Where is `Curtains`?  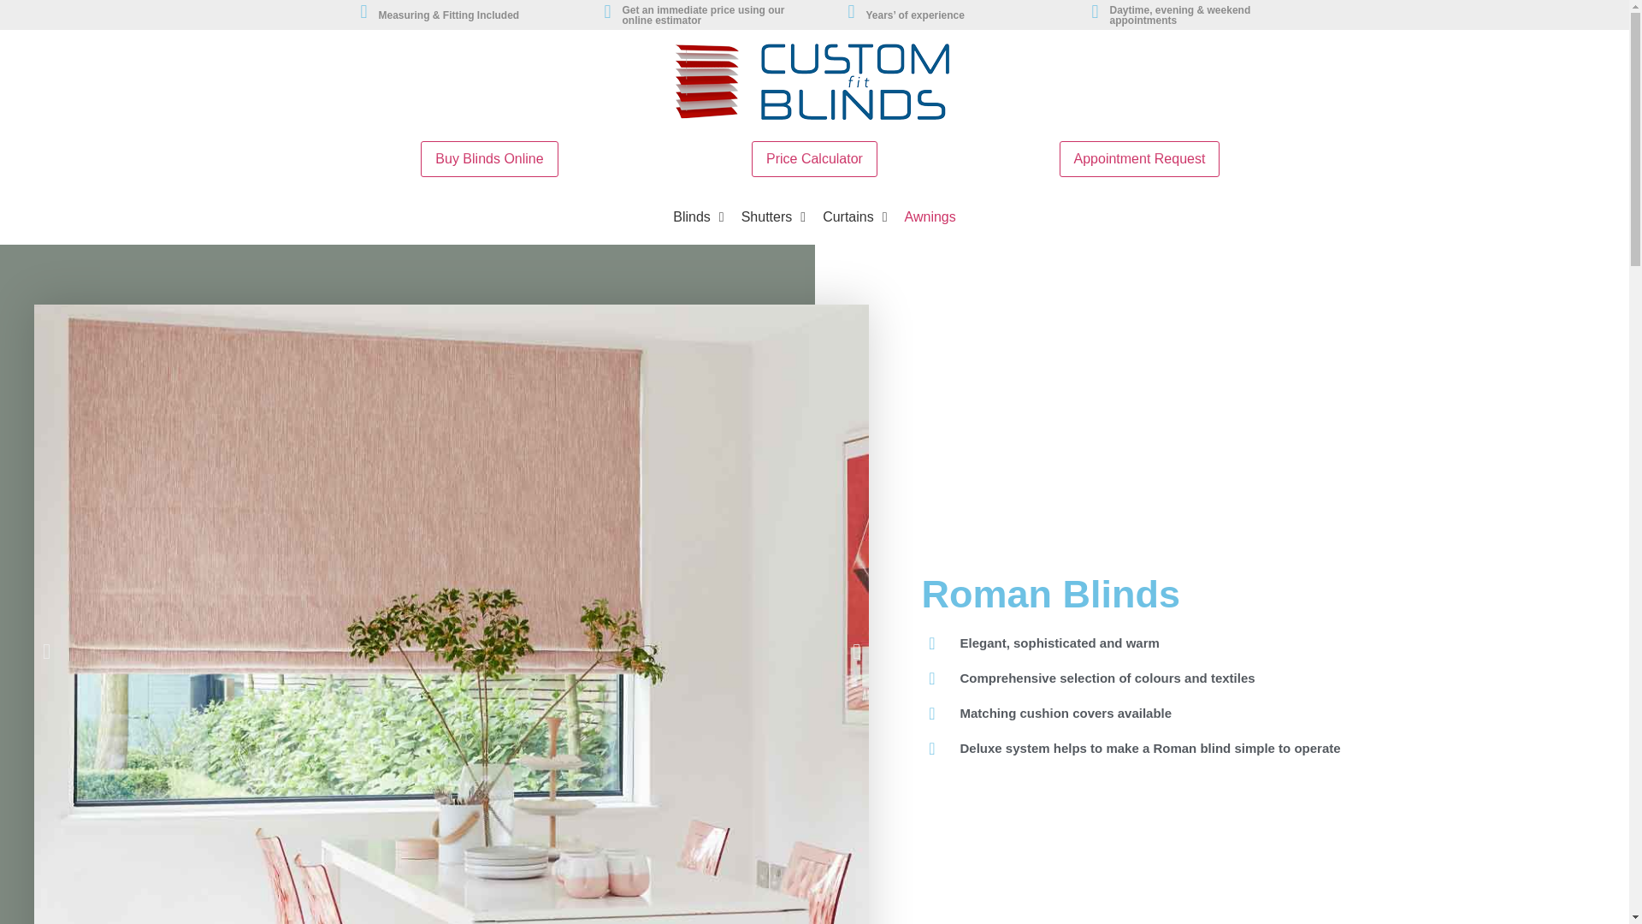 Curtains is located at coordinates (854, 217).